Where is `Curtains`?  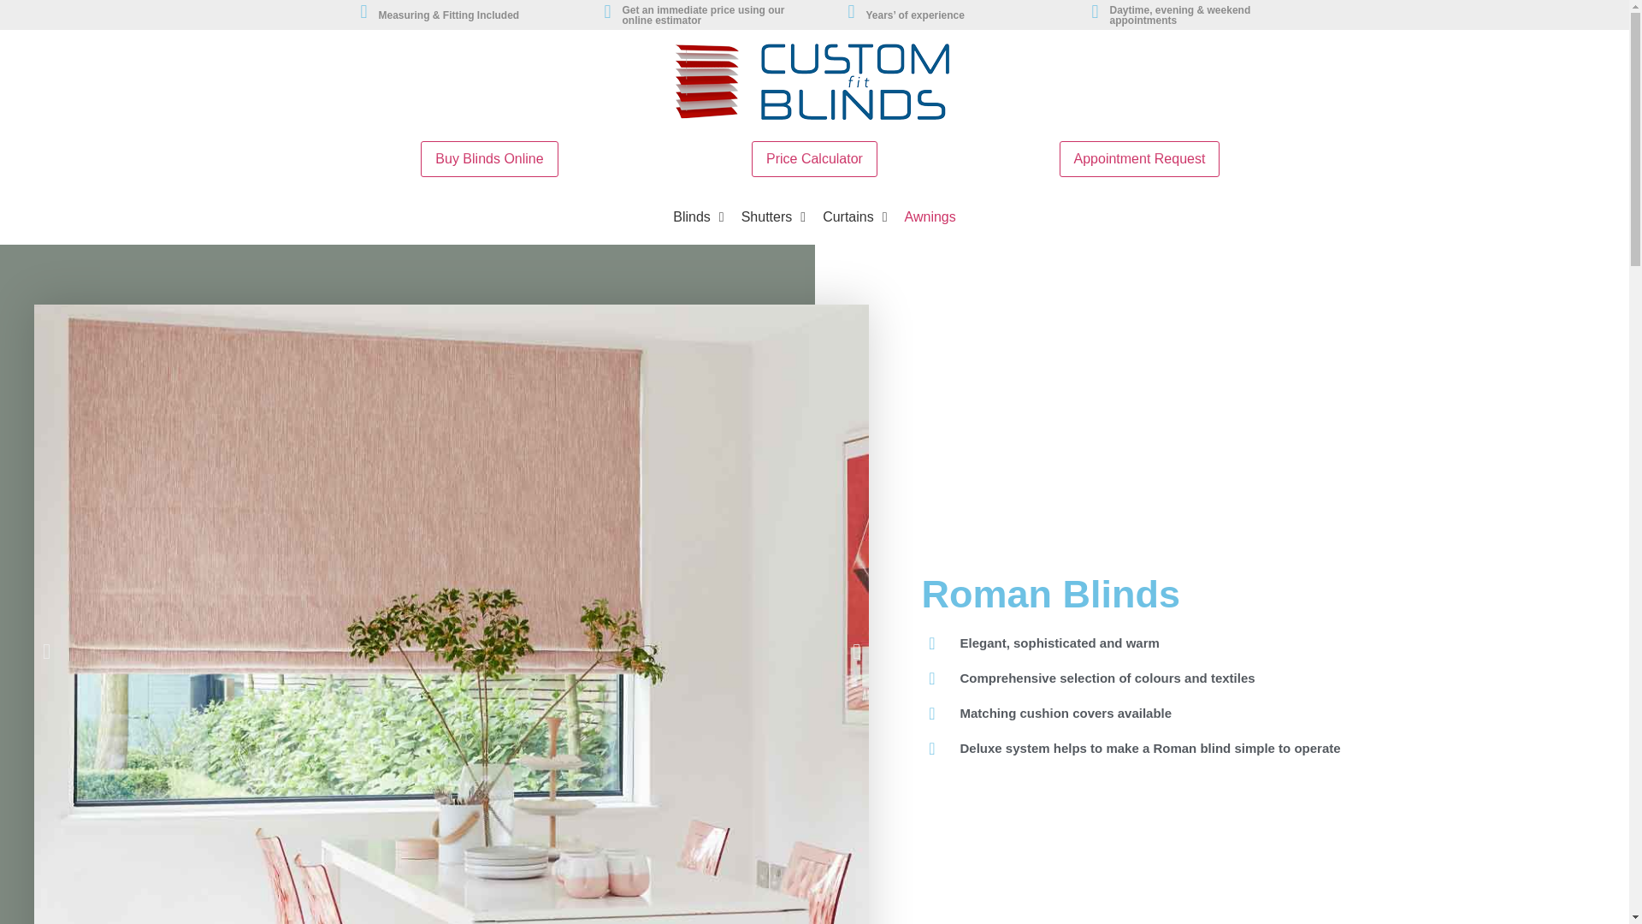 Curtains is located at coordinates (854, 217).